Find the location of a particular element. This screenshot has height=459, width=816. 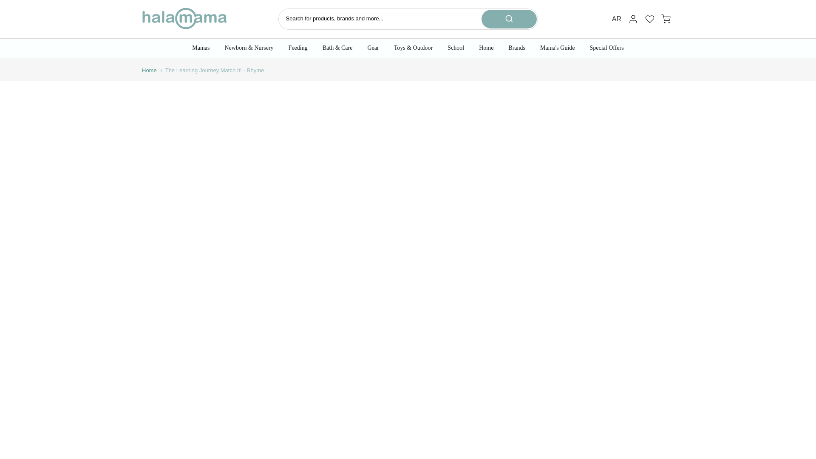

Special Offers is located at coordinates (606, 48).